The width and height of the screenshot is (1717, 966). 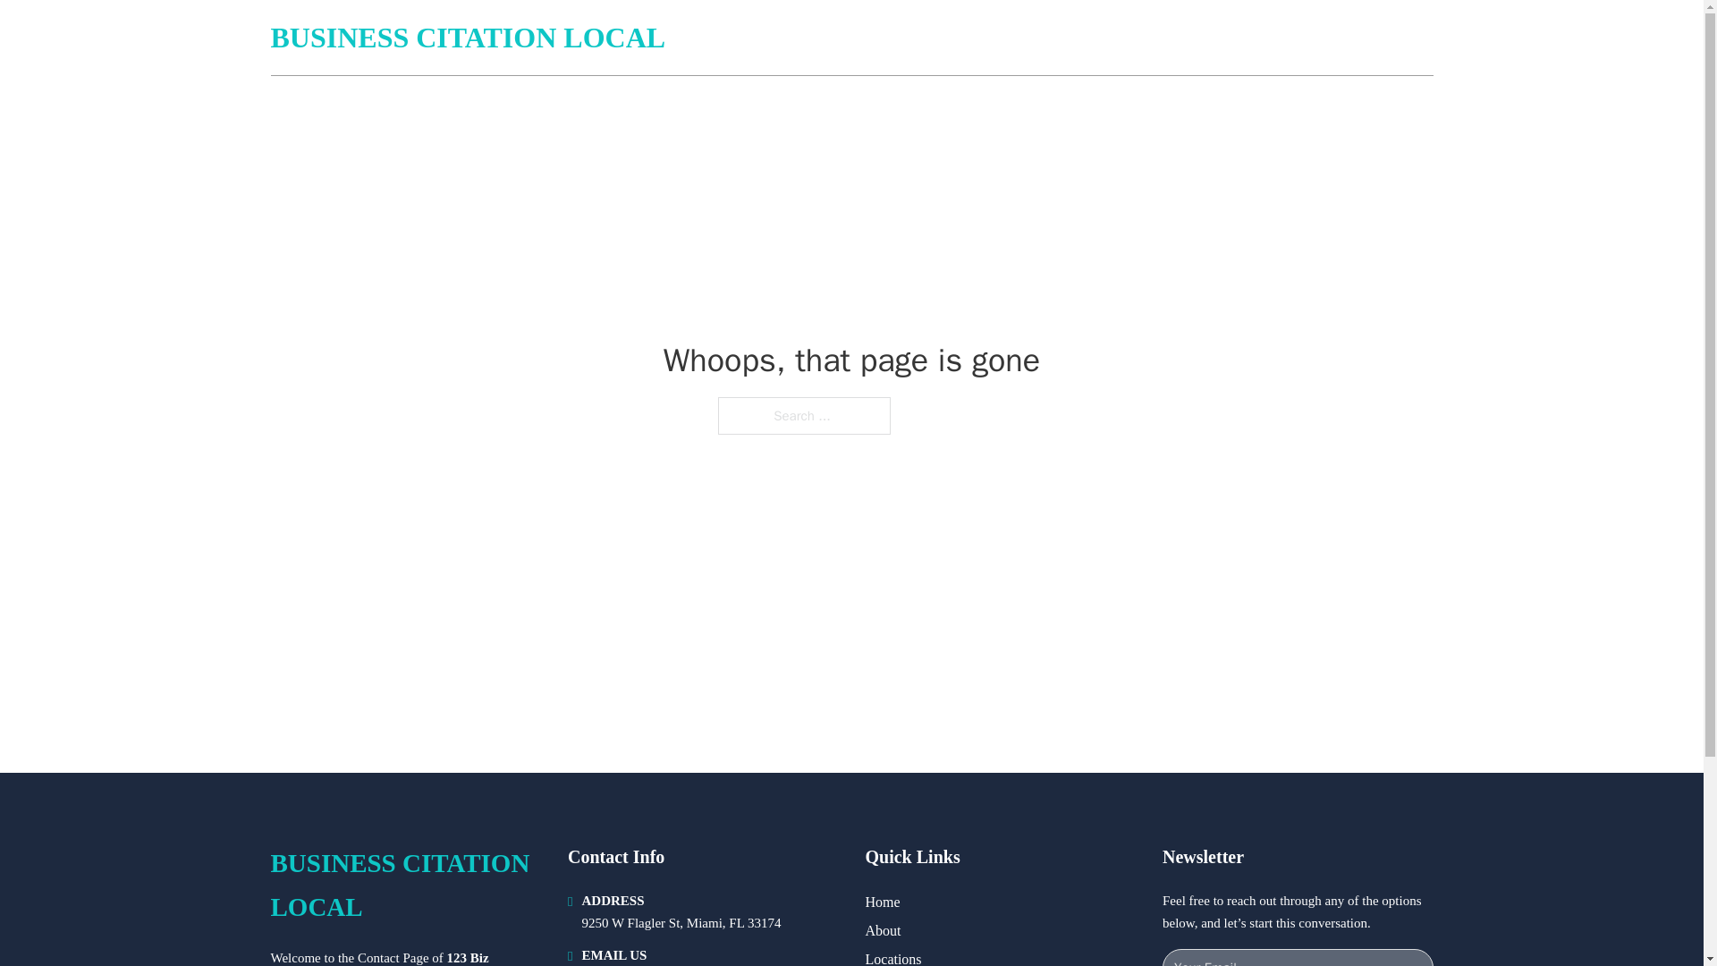 I want to click on About, so click(x=884, y=930).